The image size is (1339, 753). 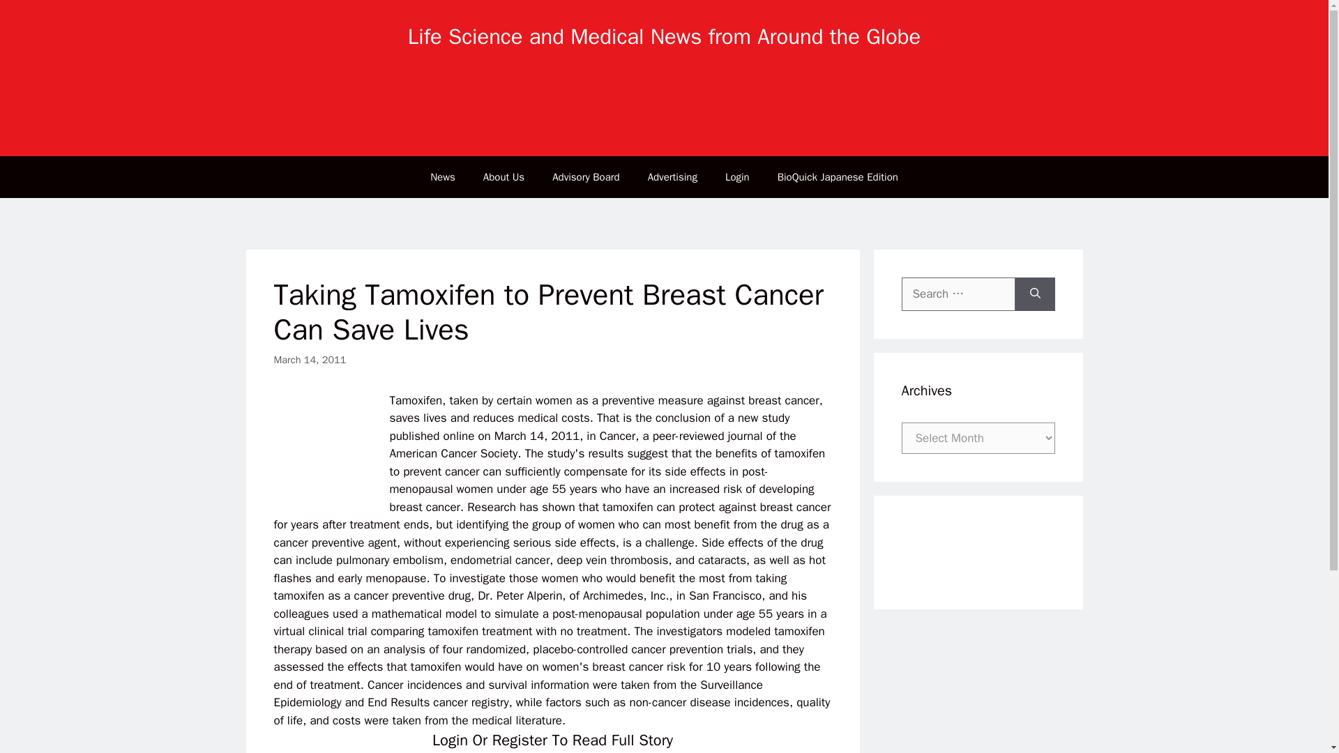 I want to click on Search for:, so click(x=958, y=294).